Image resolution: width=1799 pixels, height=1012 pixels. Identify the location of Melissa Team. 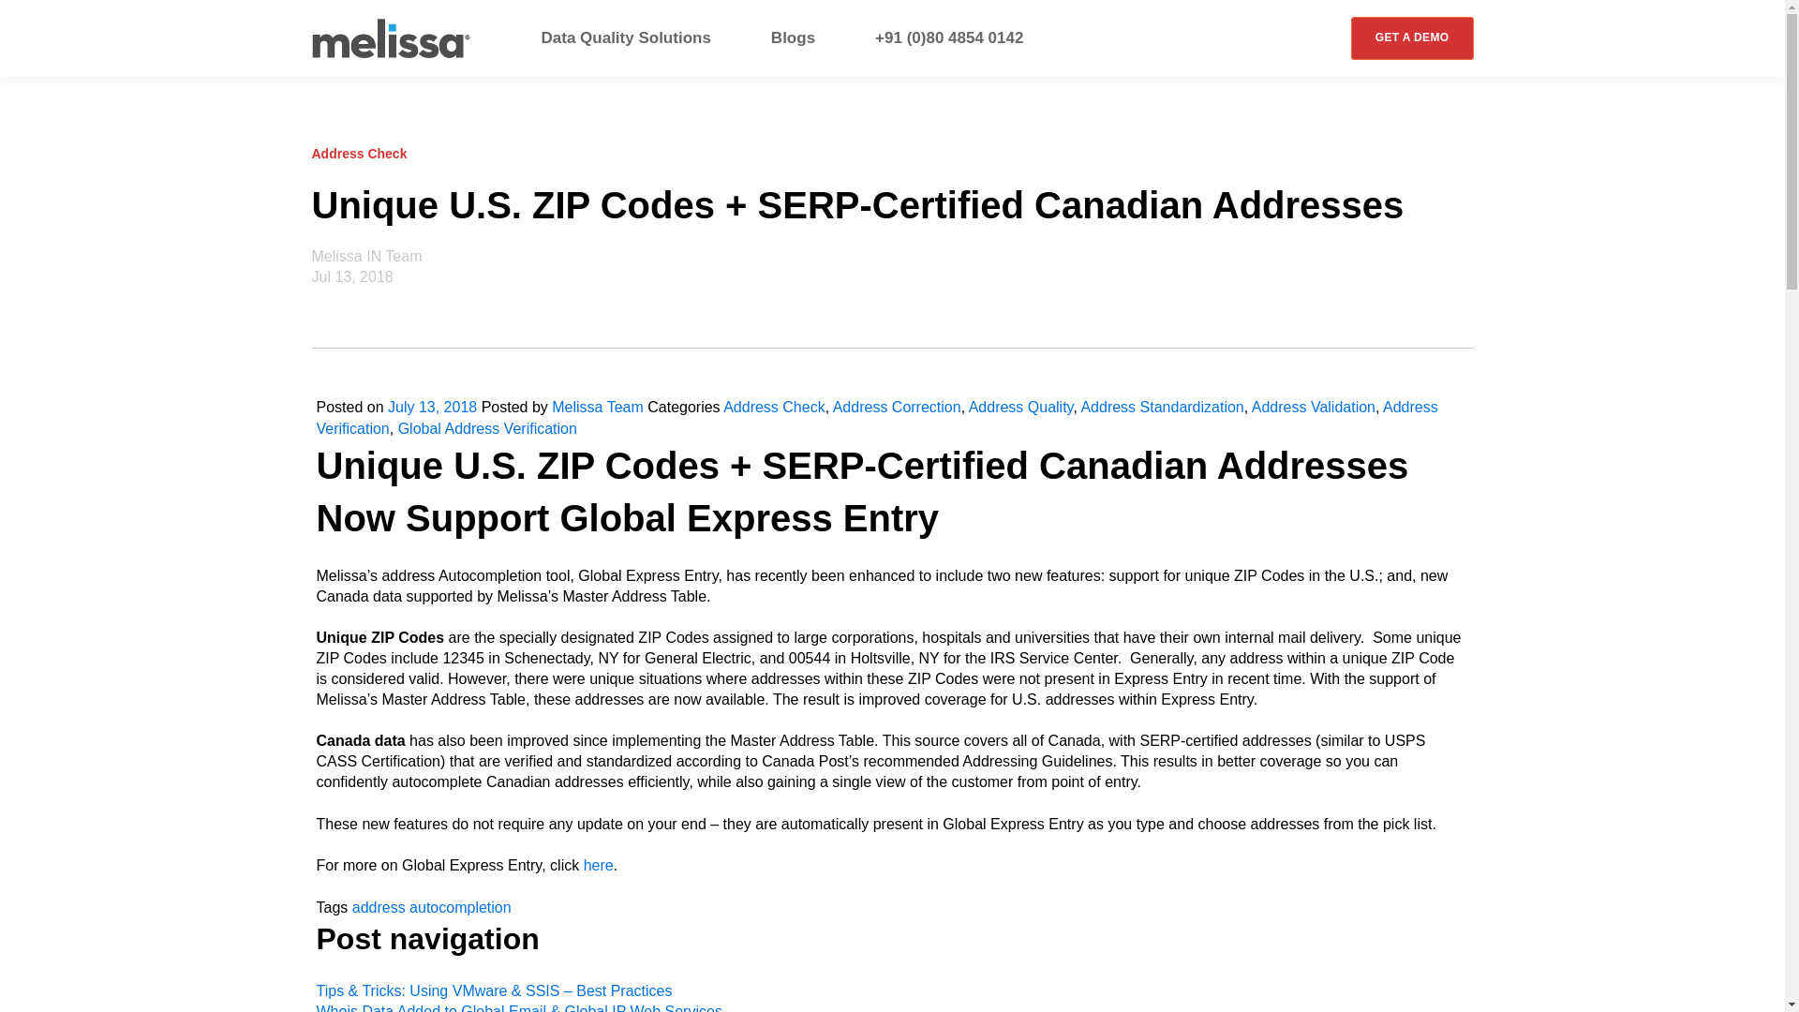
(598, 407).